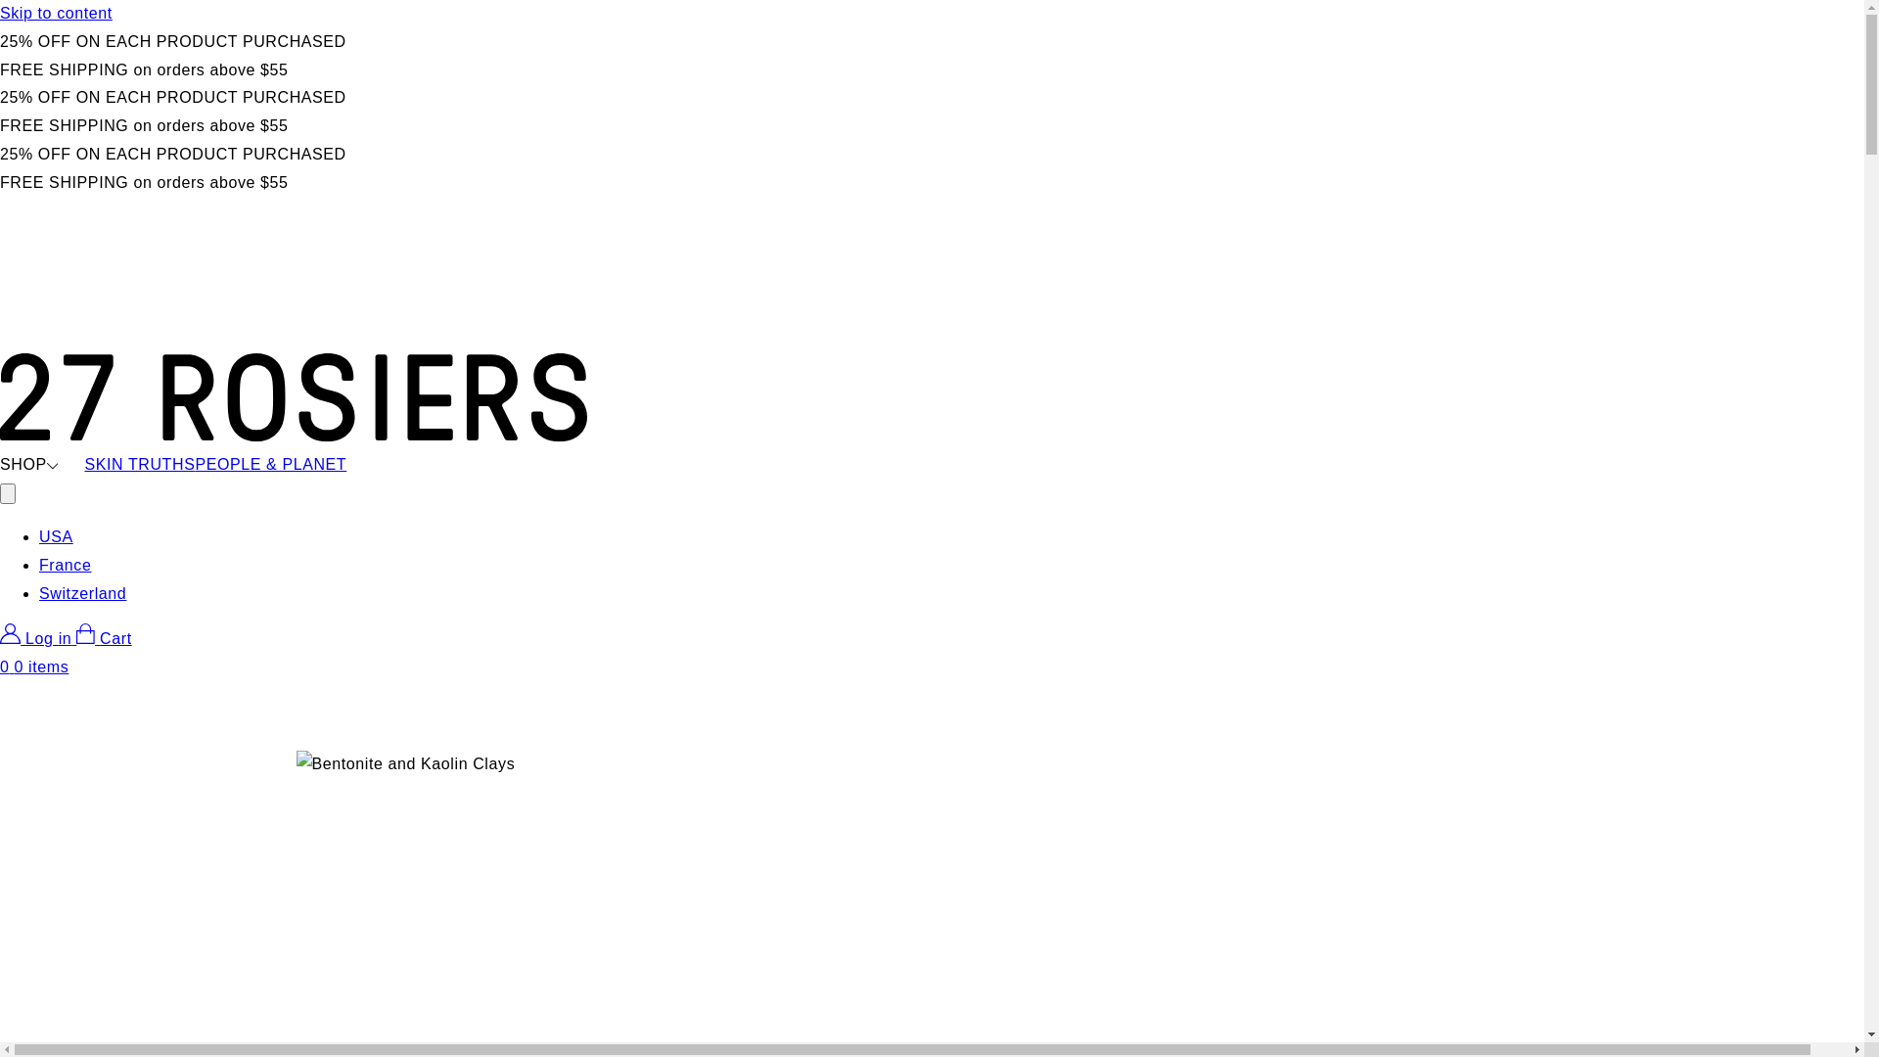 The width and height of the screenshot is (1879, 1057). I want to click on Log in, so click(38, 638).